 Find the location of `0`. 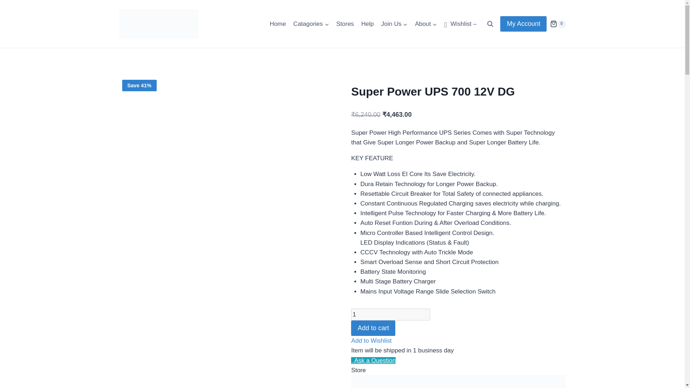

0 is located at coordinates (557, 24).